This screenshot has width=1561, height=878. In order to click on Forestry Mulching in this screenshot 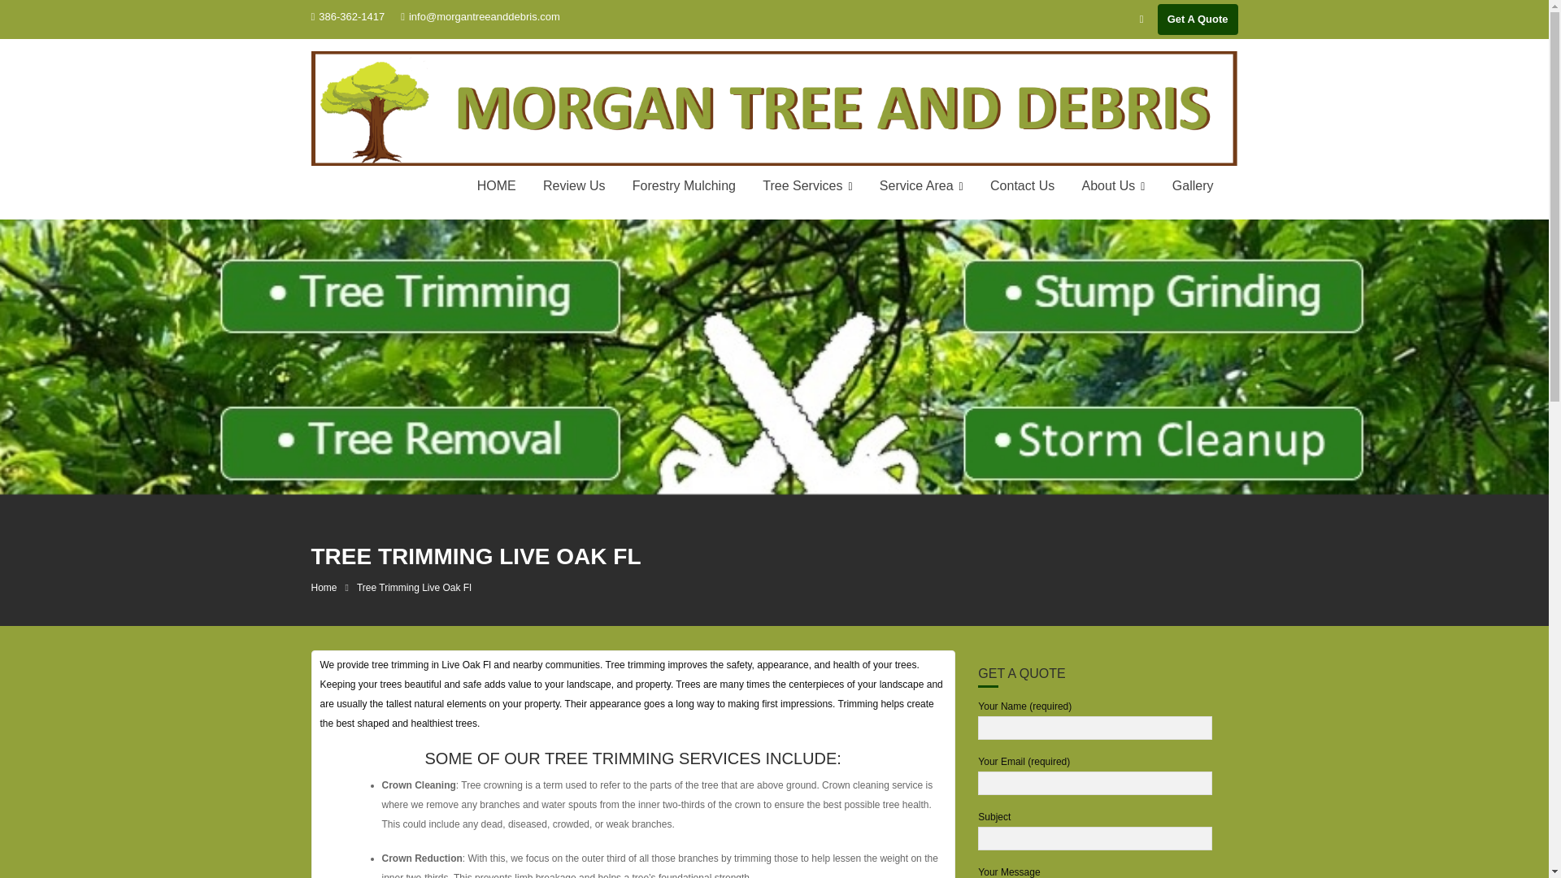, I will do `click(683, 185)`.